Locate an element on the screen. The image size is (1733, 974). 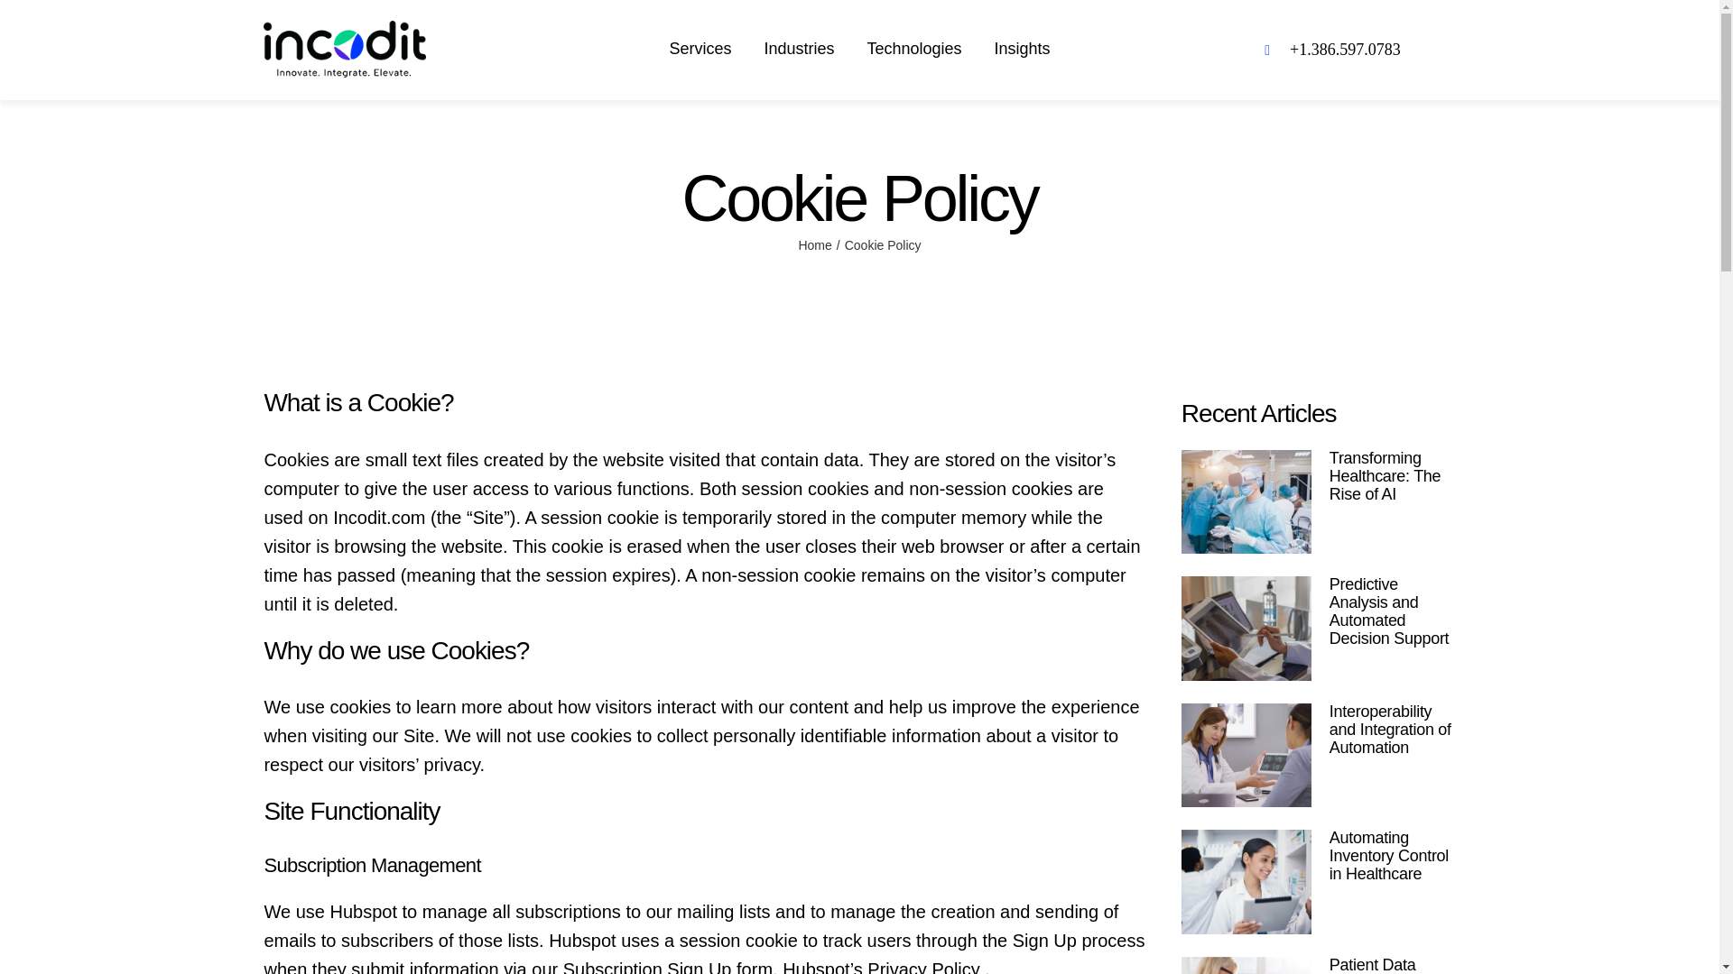
Insights is located at coordinates (1022, 49).